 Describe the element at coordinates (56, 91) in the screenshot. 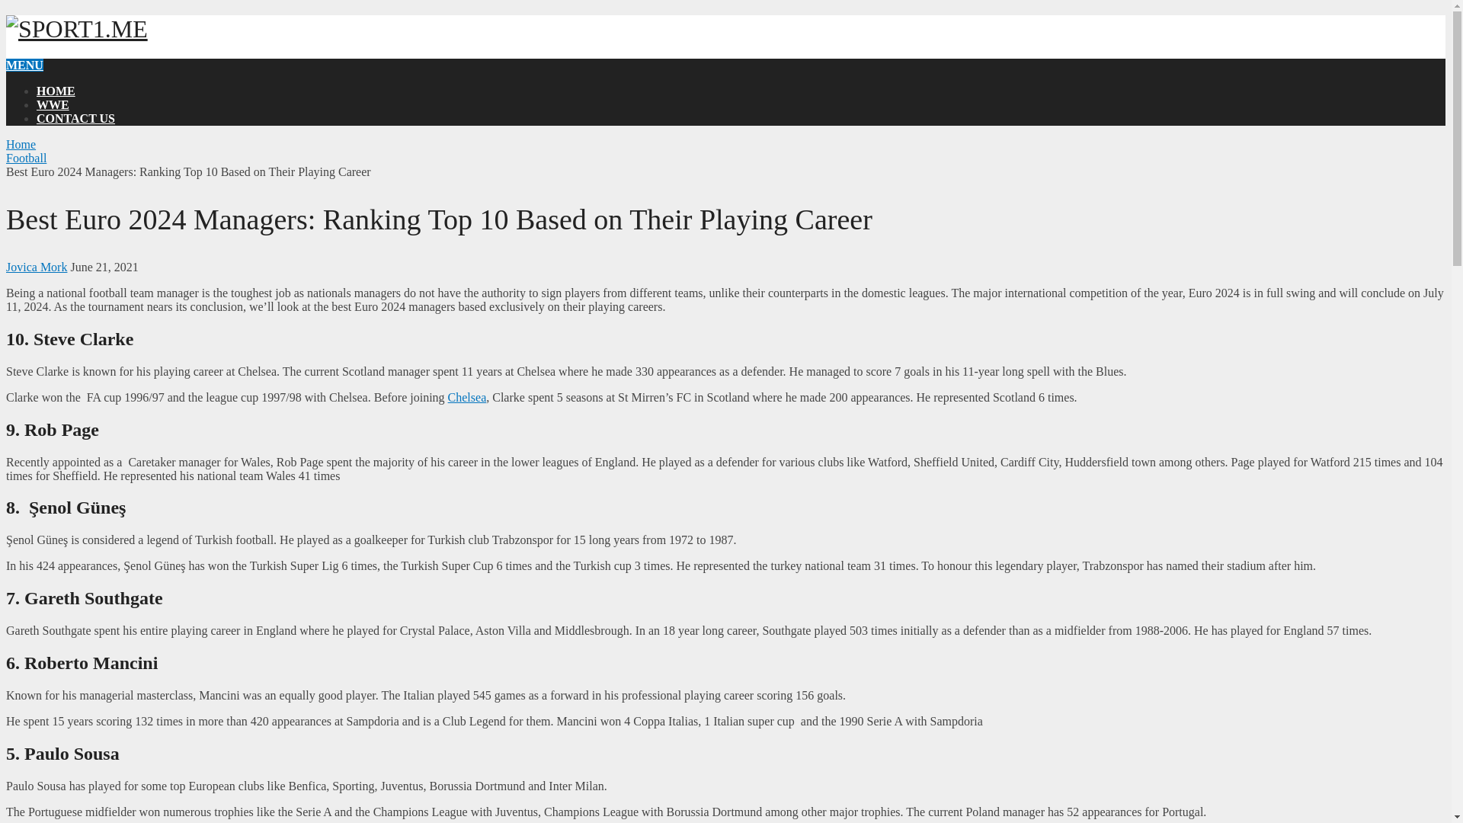

I see `HOME` at that location.